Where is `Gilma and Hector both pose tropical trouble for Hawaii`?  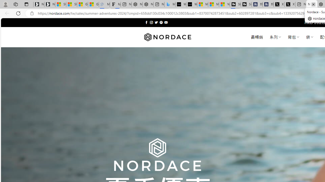
Gilma and Hector both pose tropical trouble for Hawaii is located at coordinates (93, 5).